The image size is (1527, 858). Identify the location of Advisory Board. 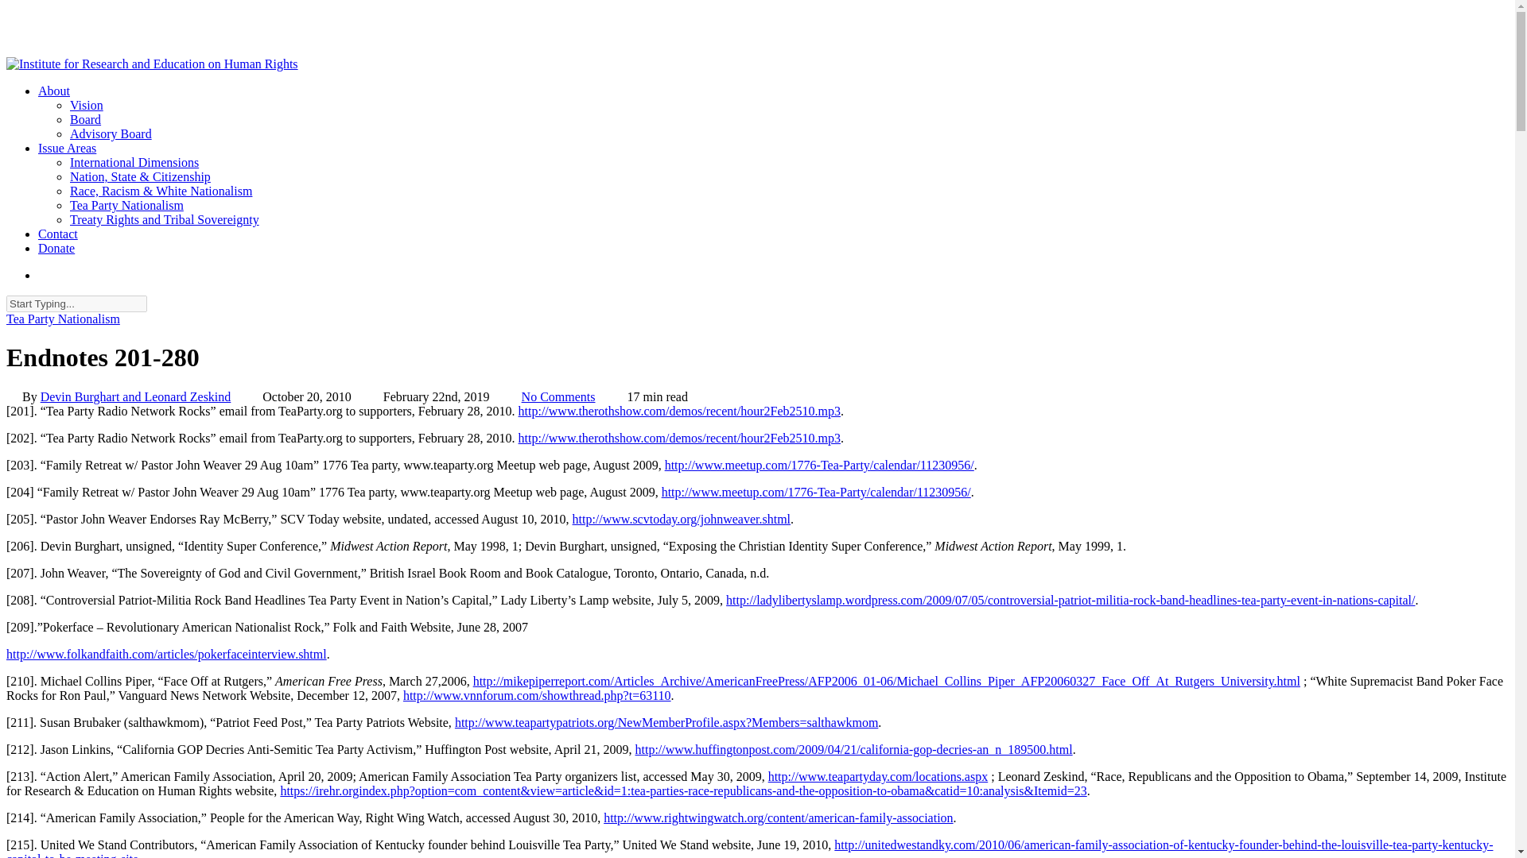
(111, 133).